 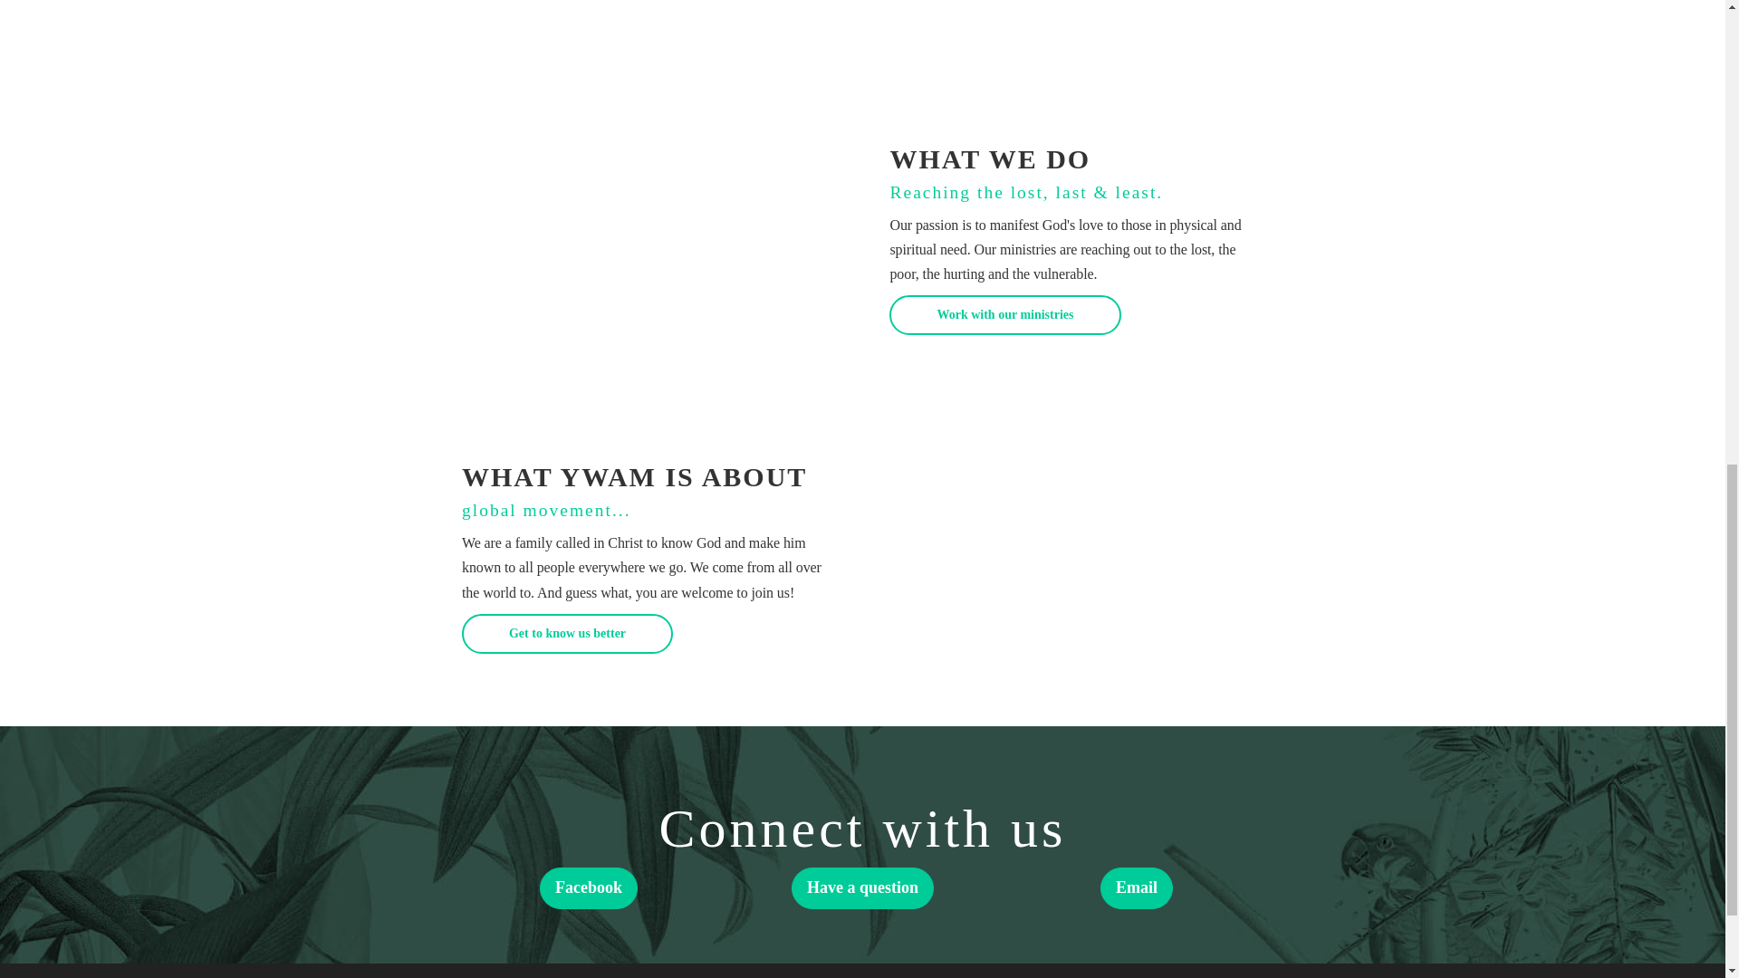 I want to click on Facebook, so click(x=589, y=887).